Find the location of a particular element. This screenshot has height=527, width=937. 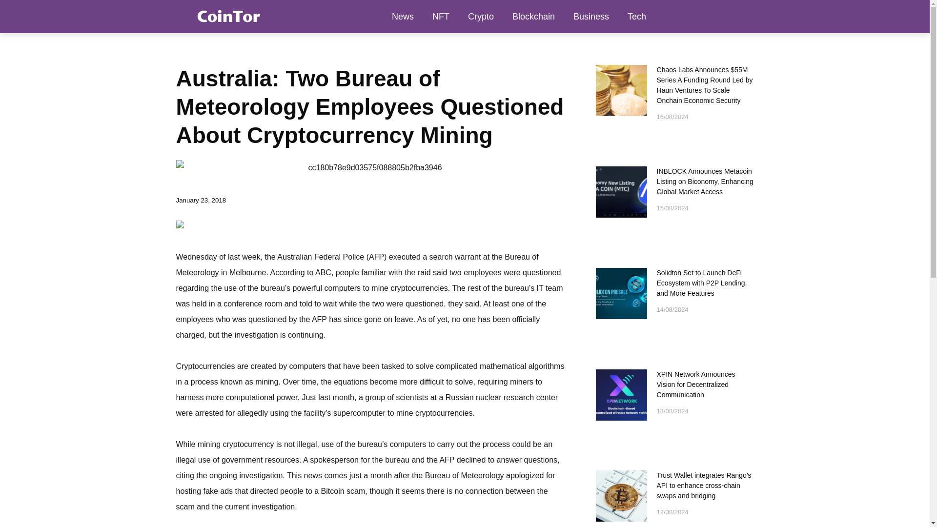

NFT is located at coordinates (441, 17).